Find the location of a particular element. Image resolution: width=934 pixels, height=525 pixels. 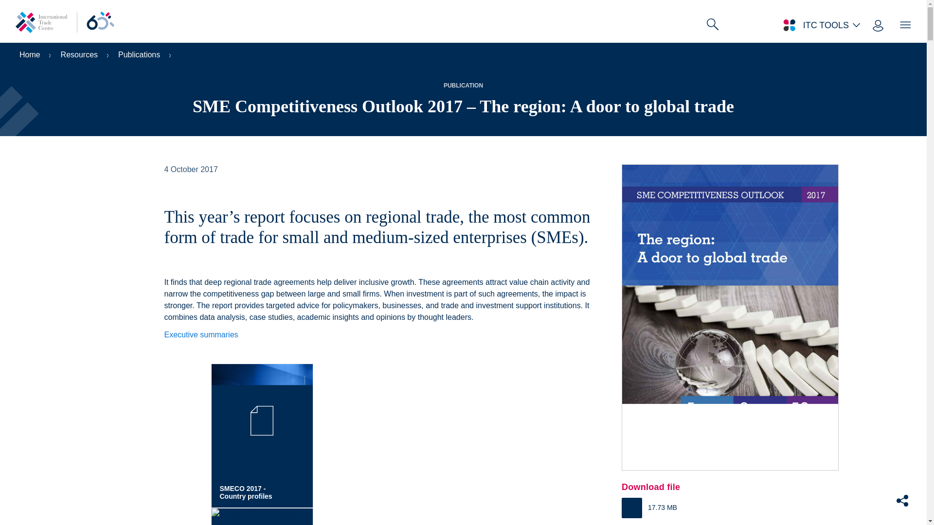

Privacy settings is located at coordinates (32, 517).